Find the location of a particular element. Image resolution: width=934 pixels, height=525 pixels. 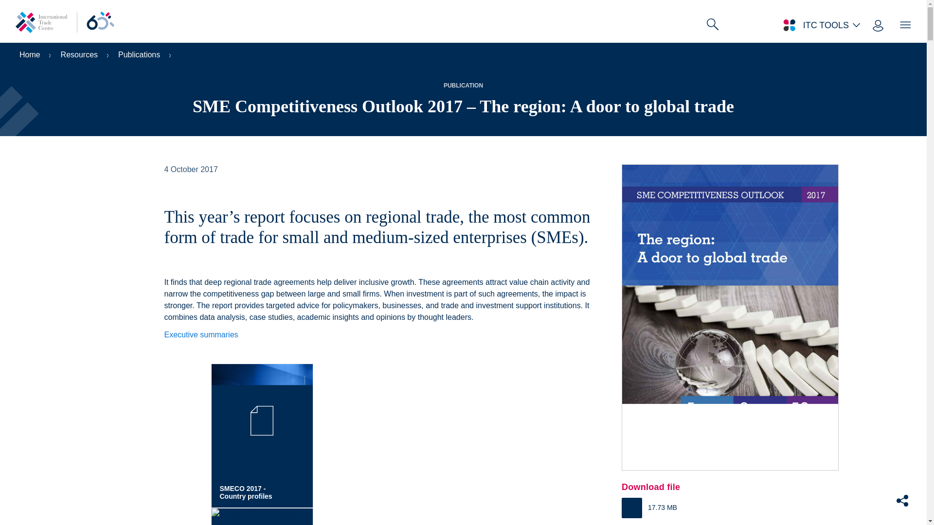

Privacy settings is located at coordinates (32, 517).